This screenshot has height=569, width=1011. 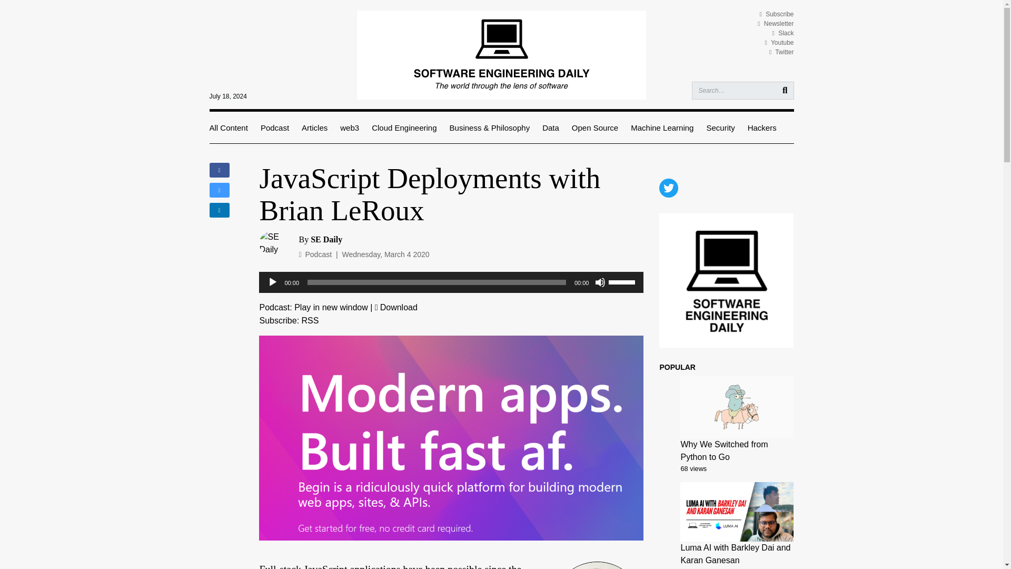 I want to click on RSS, so click(x=310, y=320).